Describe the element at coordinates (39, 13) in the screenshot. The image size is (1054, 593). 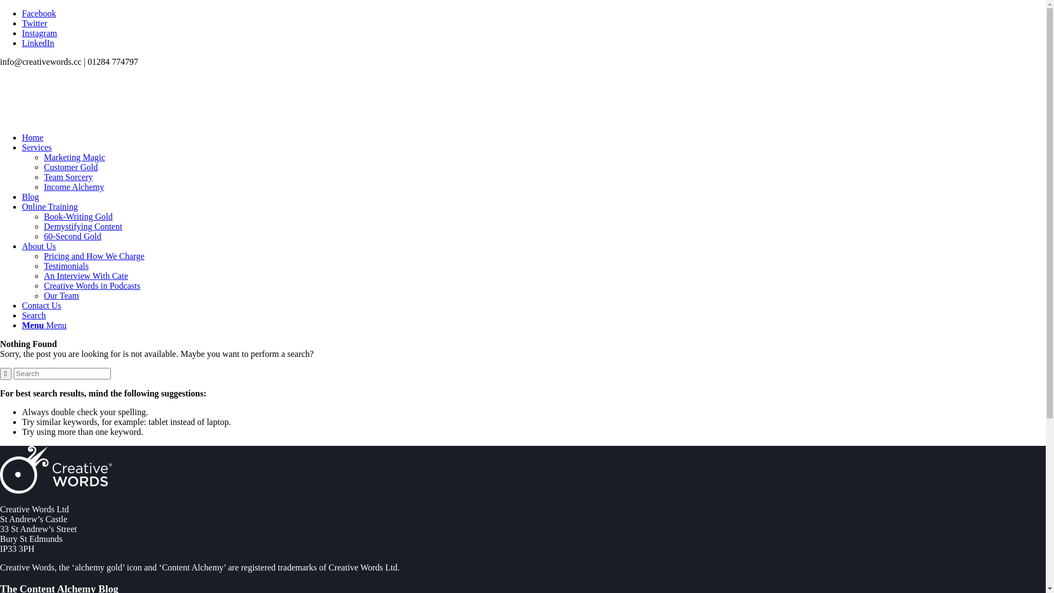
I see `Facebook` at that location.